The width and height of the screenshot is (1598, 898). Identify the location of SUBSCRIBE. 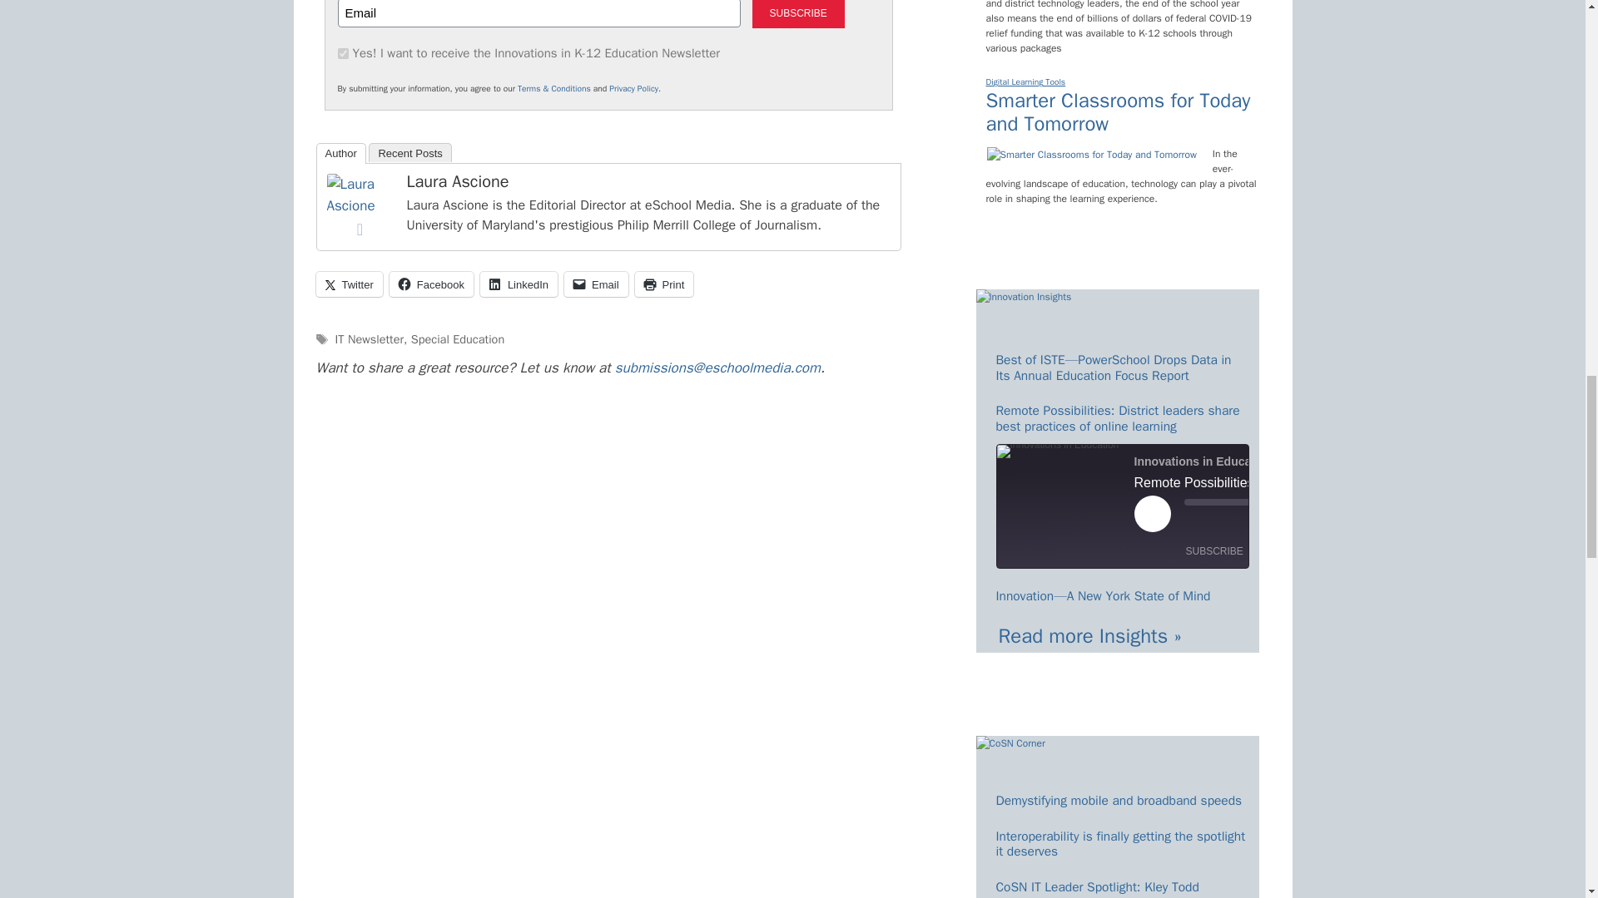
(799, 13).